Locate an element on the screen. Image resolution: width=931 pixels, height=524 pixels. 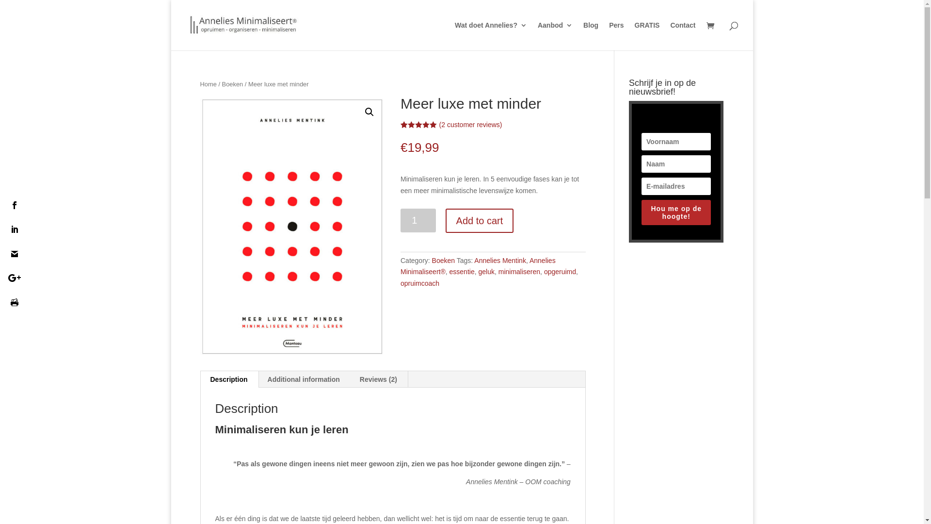
(2 customer reviews) is located at coordinates (471, 125).